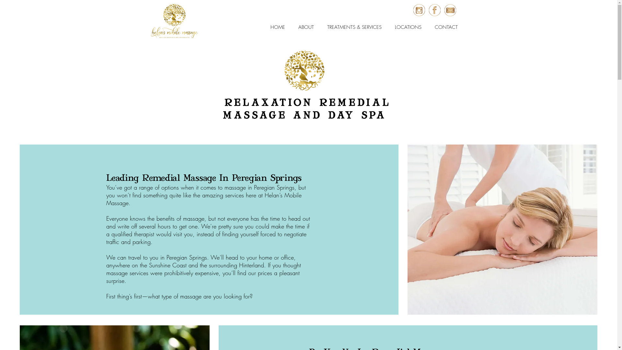 Image resolution: width=622 pixels, height=350 pixels. Describe the element at coordinates (446, 27) in the screenshot. I see `CONTACT` at that location.